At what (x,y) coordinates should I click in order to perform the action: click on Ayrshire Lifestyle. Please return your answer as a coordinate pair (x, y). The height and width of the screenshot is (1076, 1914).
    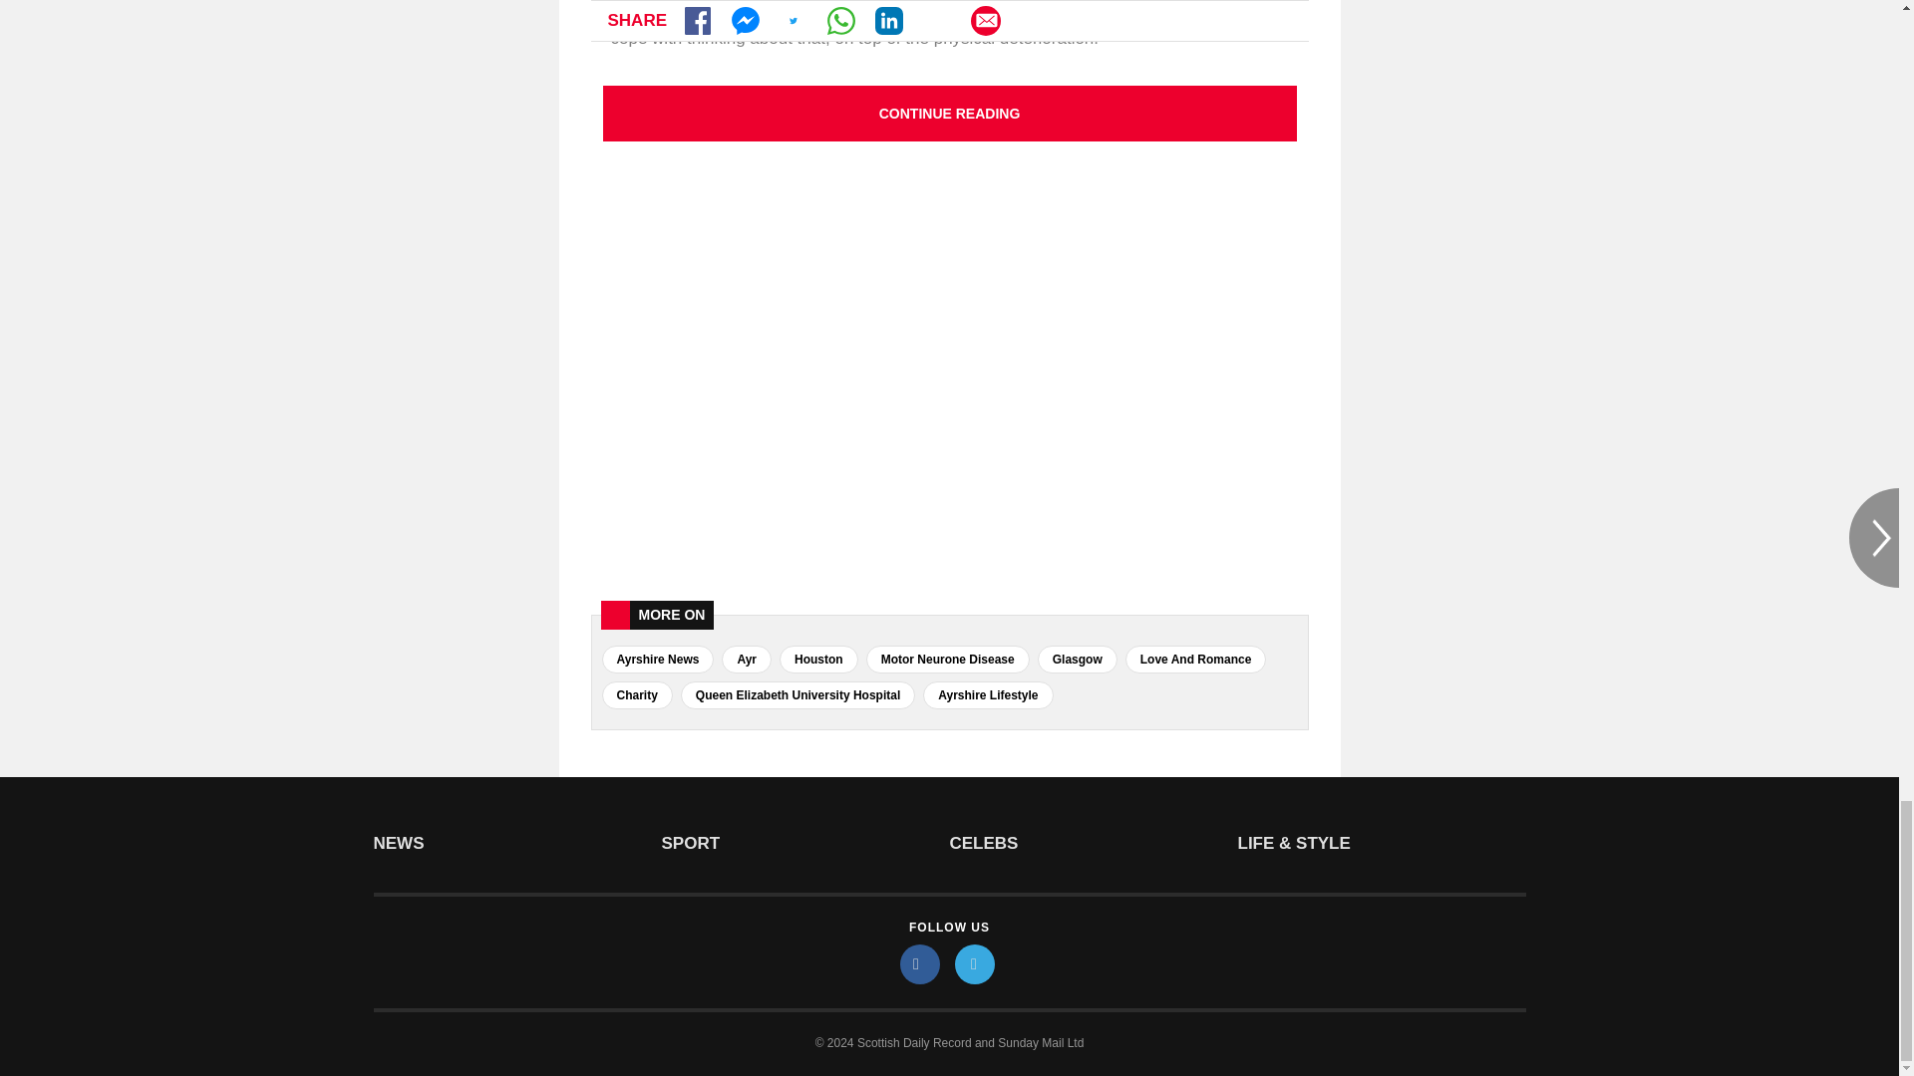
    Looking at the image, I should click on (987, 694).